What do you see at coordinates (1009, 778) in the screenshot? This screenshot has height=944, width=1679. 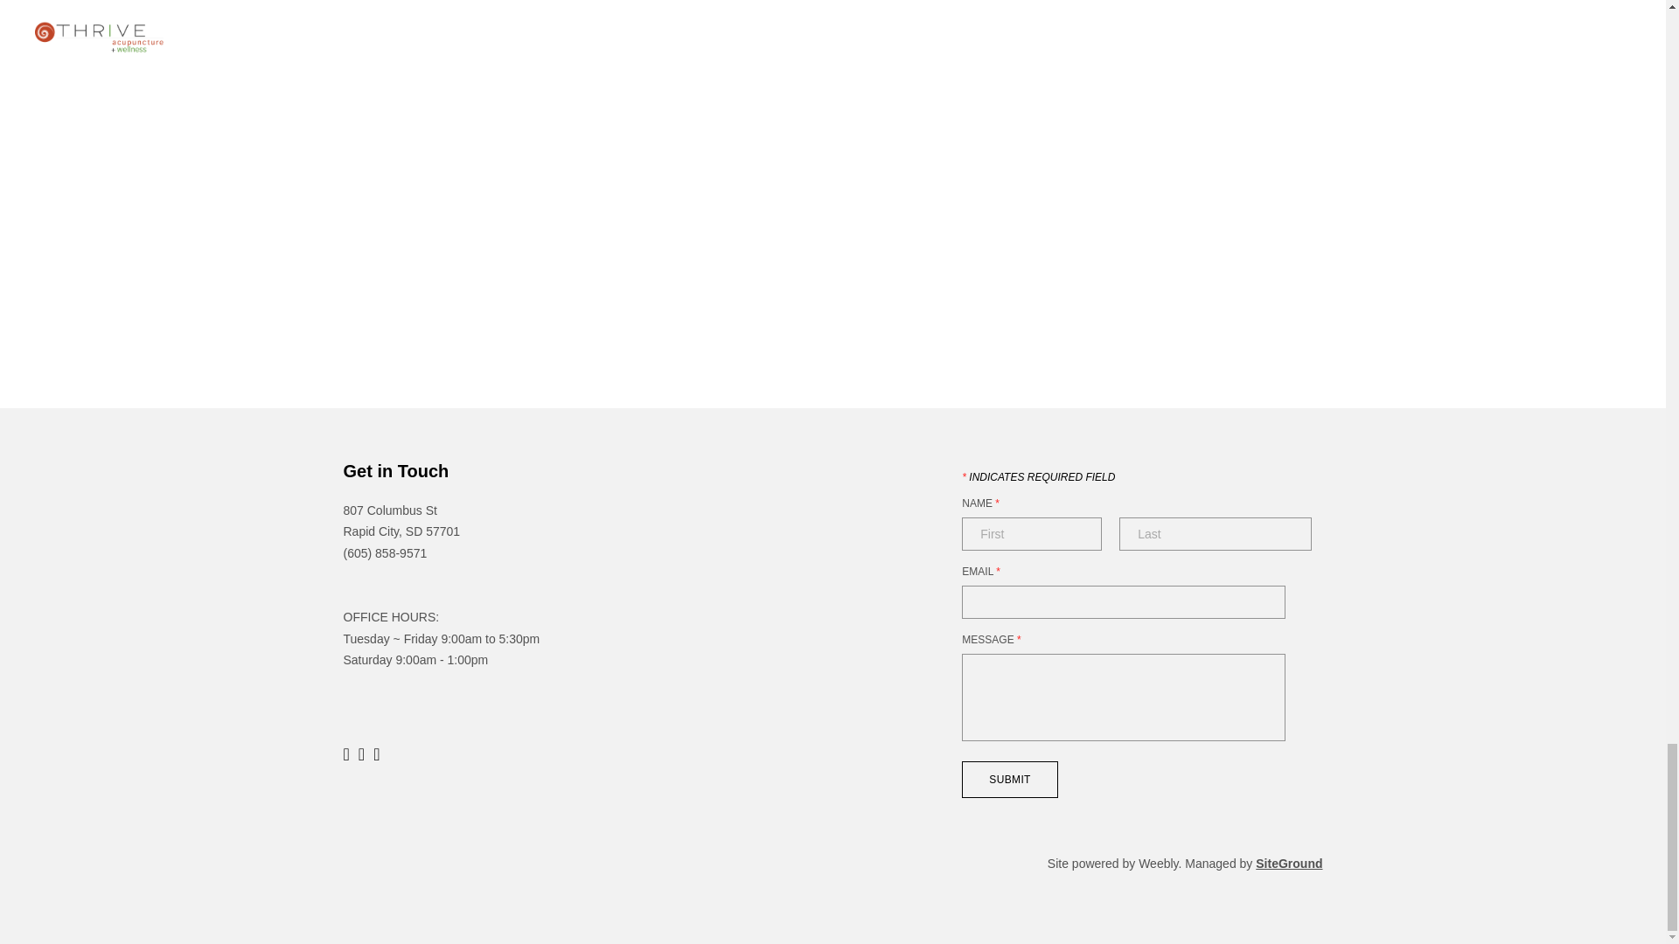 I see `SUBMIT` at bounding box center [1009, 778].